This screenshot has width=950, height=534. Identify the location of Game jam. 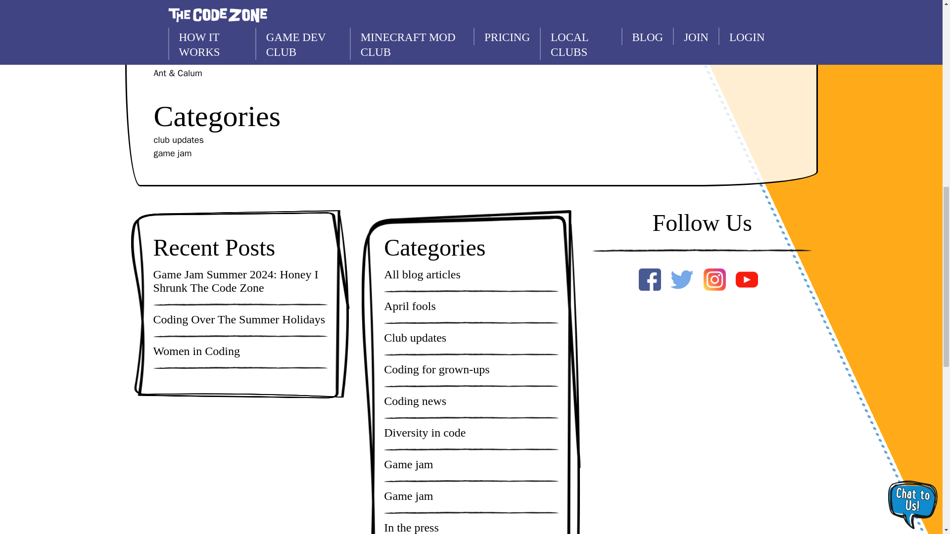
(408, 464).